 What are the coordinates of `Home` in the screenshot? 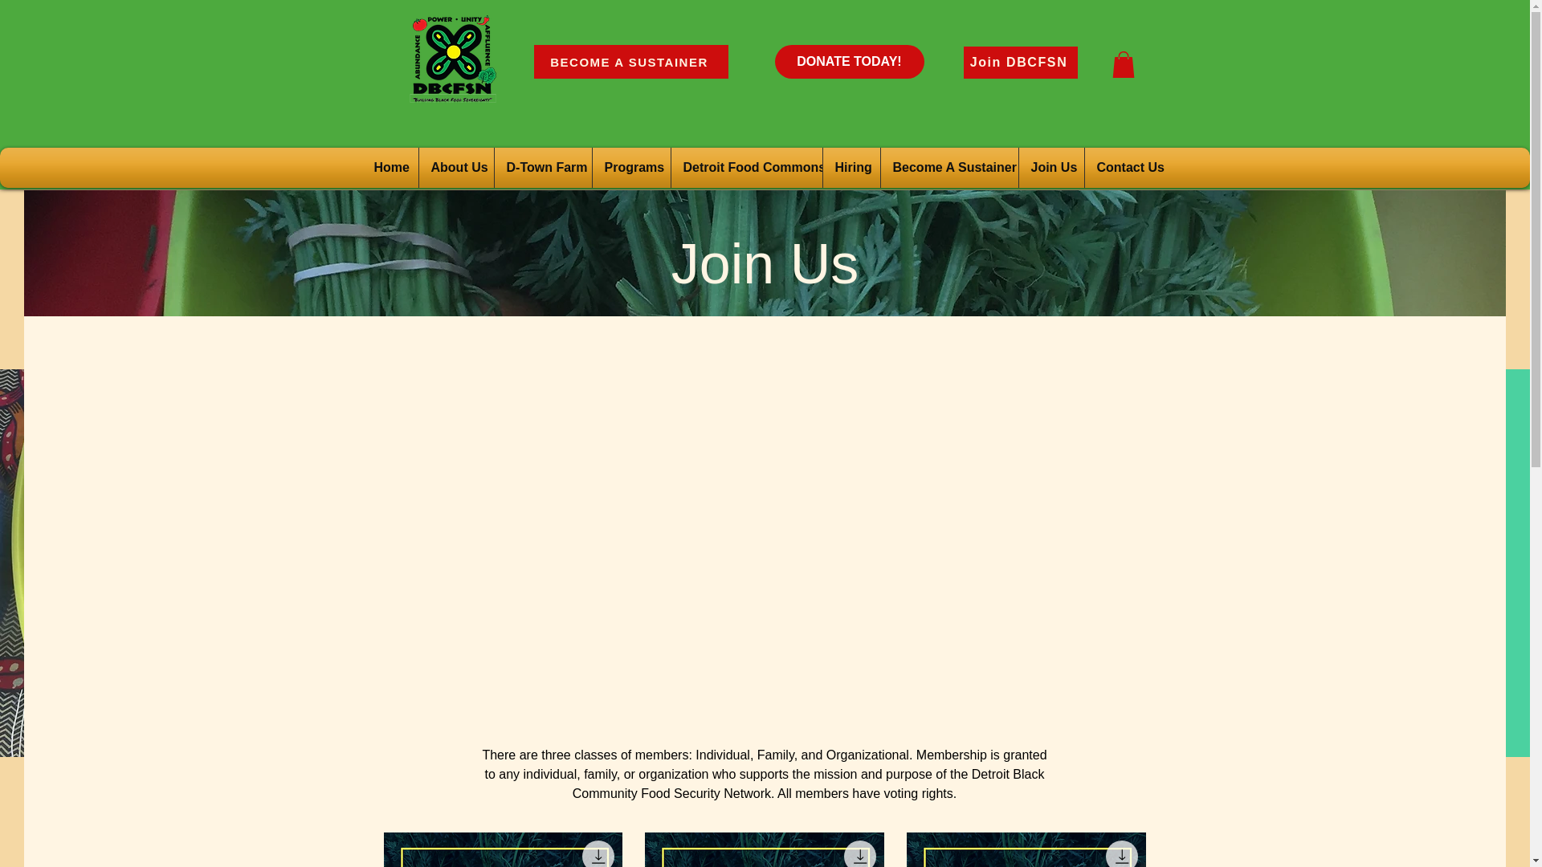 It's located at (344, 167).